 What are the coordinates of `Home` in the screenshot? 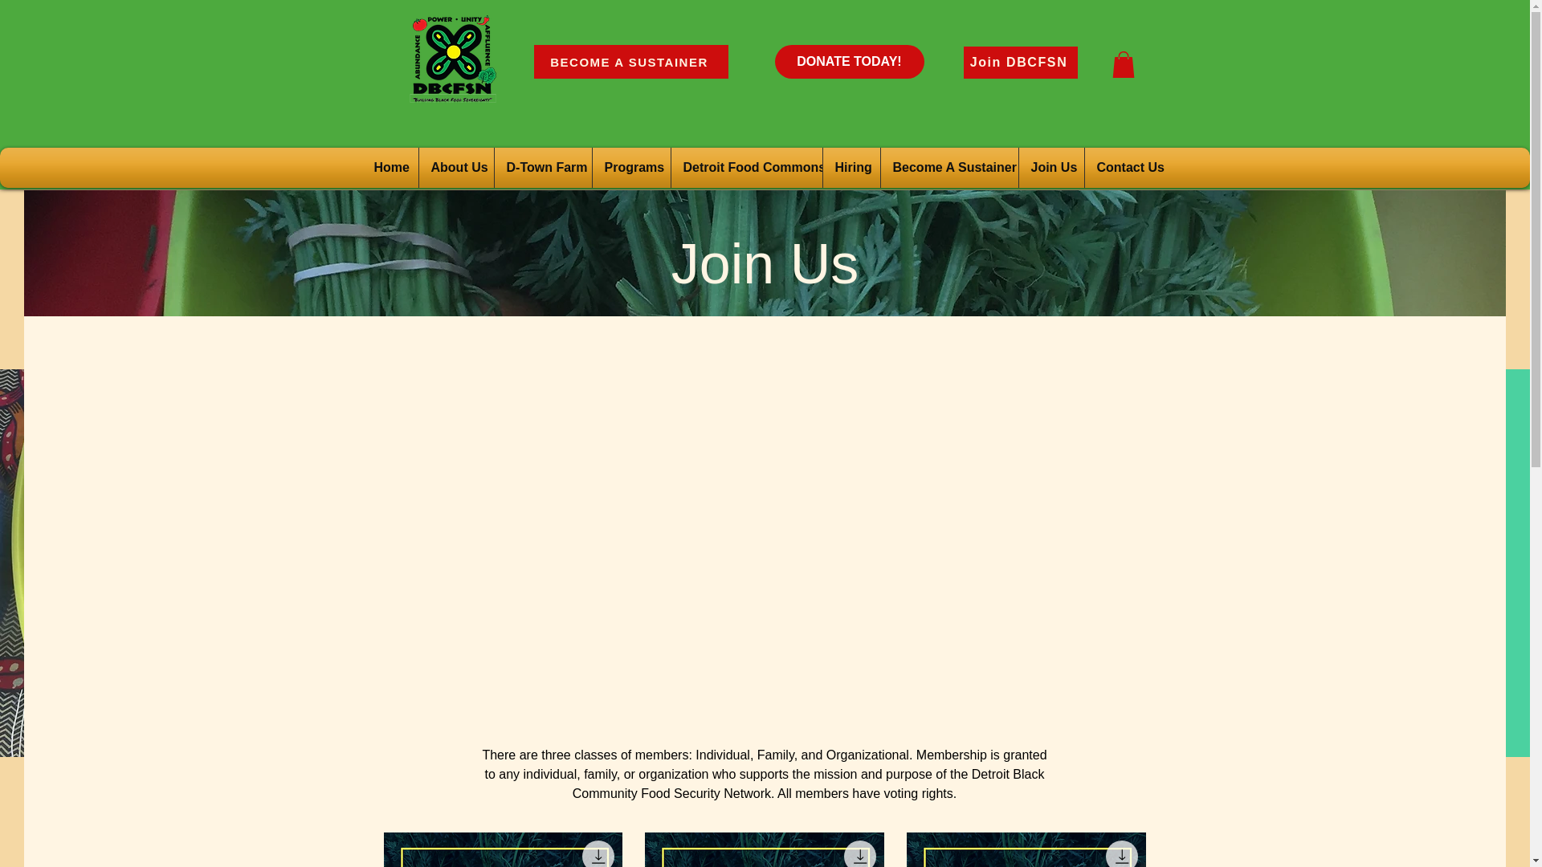 It's located at (344, 167).